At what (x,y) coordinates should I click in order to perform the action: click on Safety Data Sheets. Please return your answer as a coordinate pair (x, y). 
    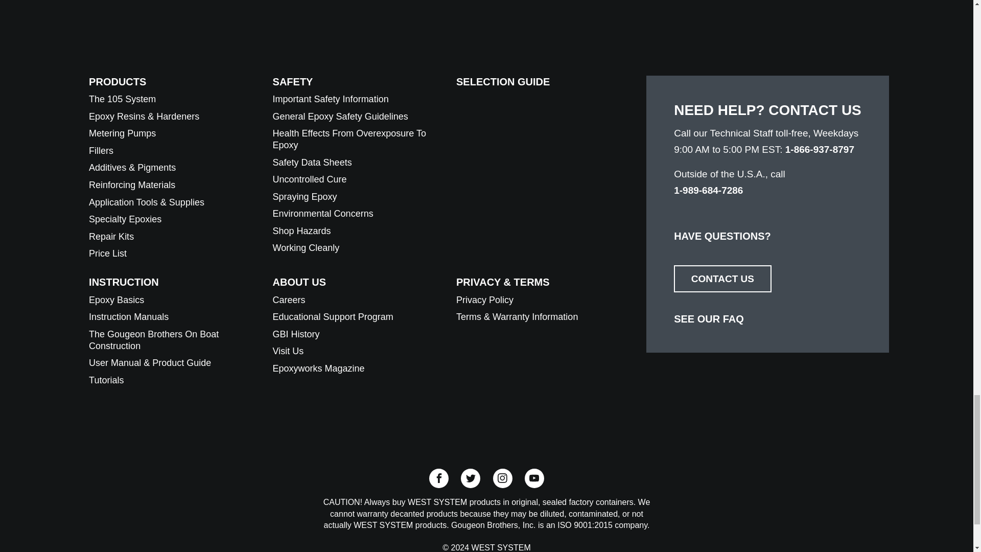
    Looking at the image, I should click on (312, 163).